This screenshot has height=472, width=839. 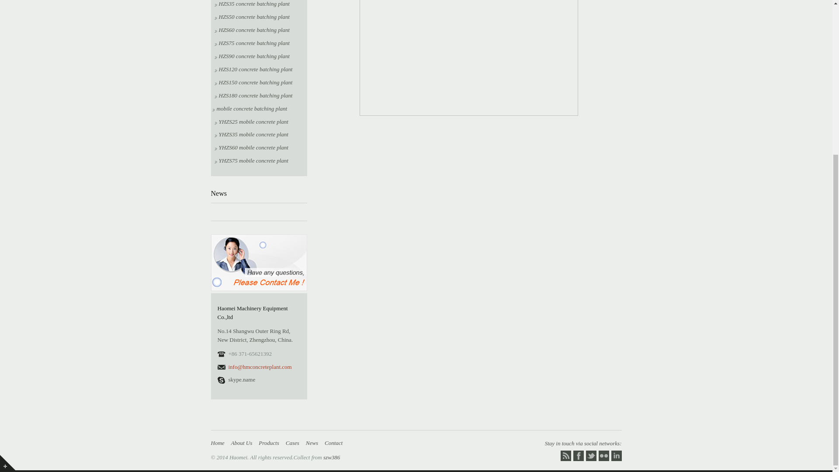 What do you see at coordinates (253, 69) in the screenshot?
I see `HZS120 concrete batching plant` at bounding box center [253, 69].